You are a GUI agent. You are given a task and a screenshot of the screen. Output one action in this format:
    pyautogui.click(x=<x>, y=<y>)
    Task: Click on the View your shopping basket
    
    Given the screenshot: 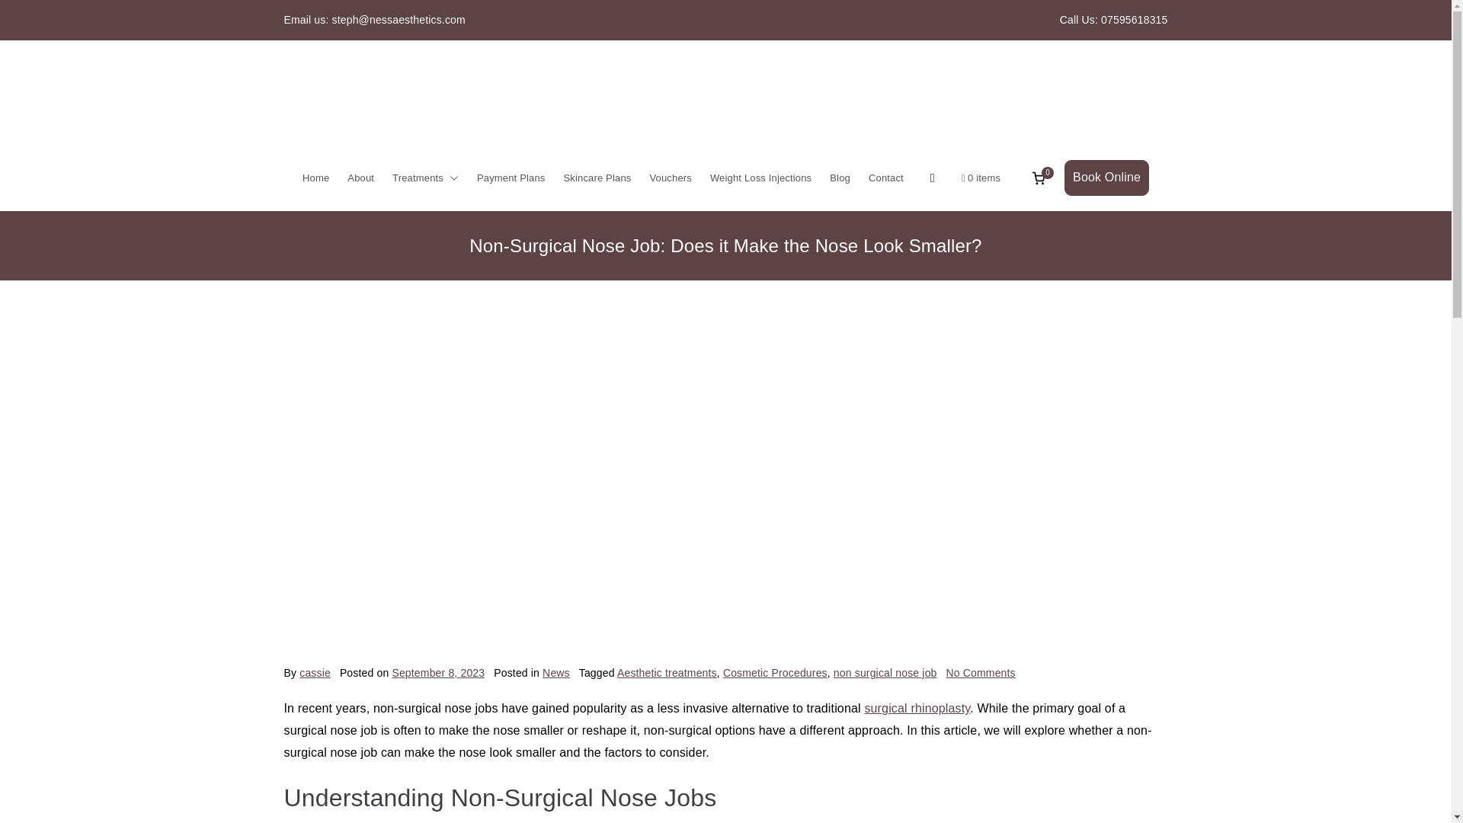 What is the action you would take?
    pyautogui.click(x=1038, y=178)
    